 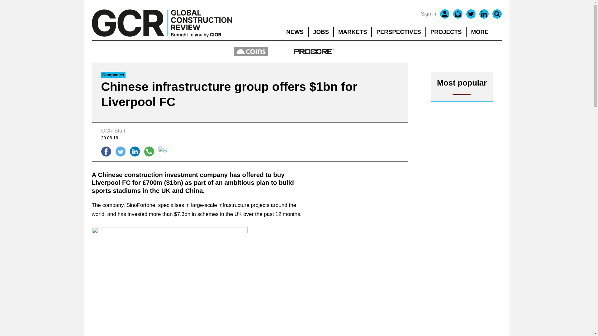 What do you see at coordinates (295, 32) in the screenshot?
I see `NEWS` at bounding box center [295, 32].